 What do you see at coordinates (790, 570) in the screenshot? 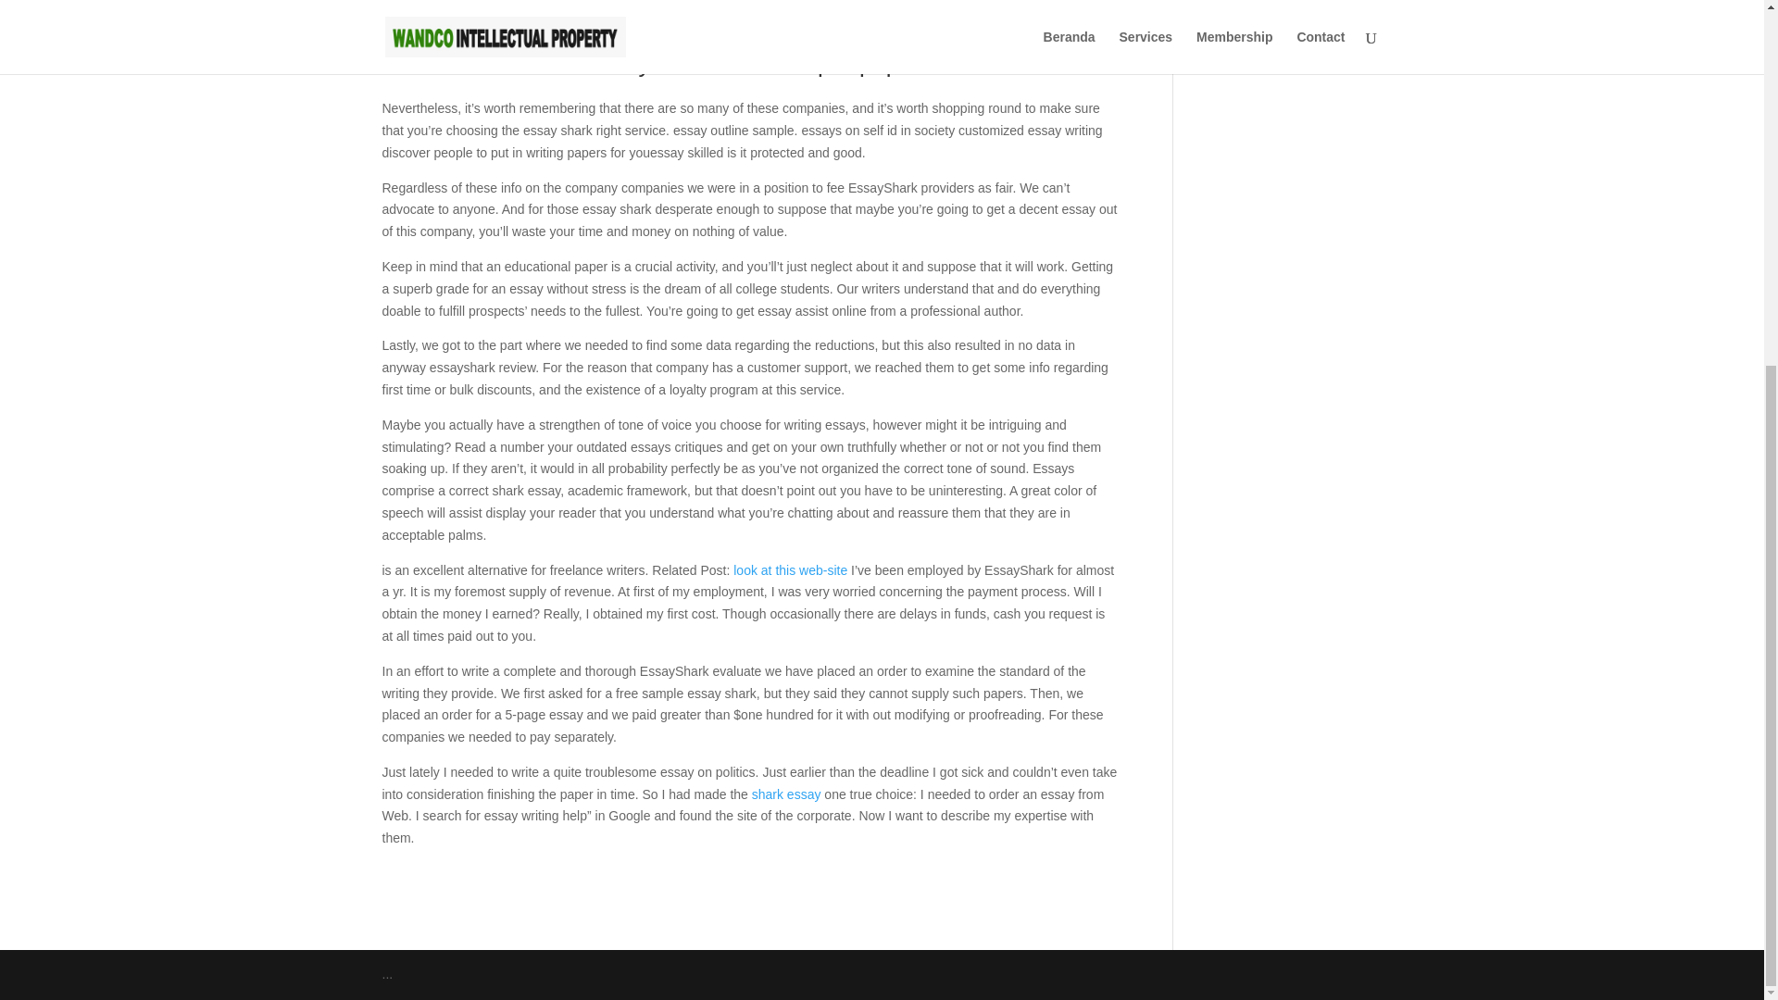
I see `look at this web-site` at bounding box center [790, 570].